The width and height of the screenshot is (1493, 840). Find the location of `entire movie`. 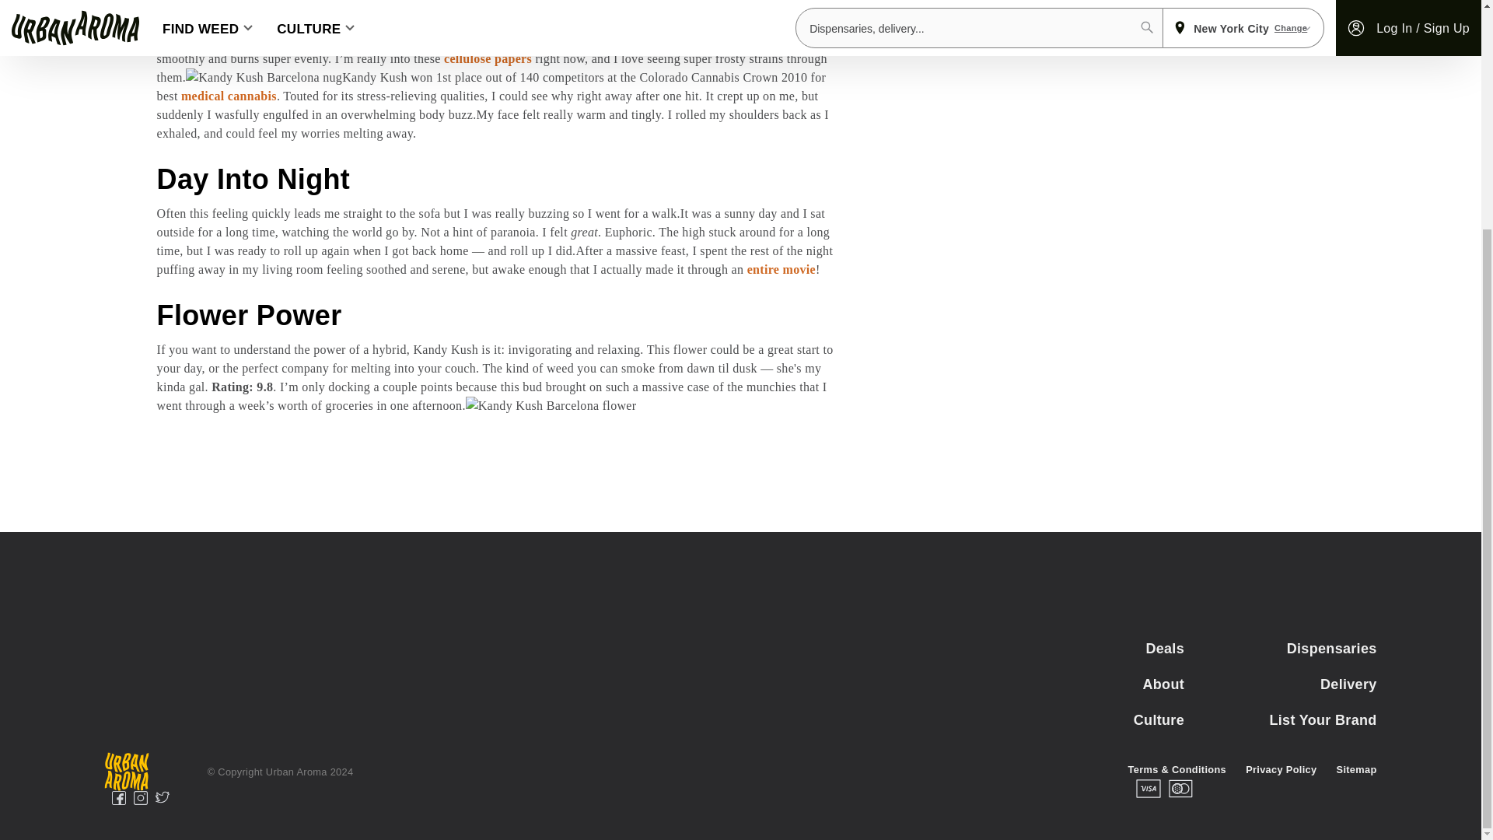

entire movie is located at coordinates (781, 269).